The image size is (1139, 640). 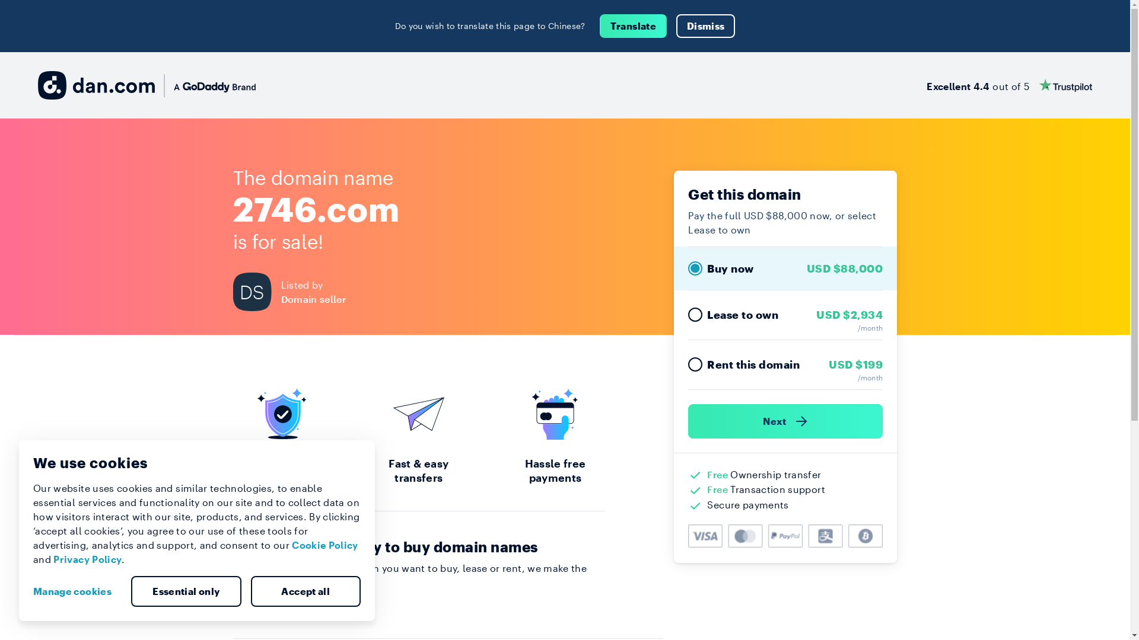 I want to click on Dismiss, so click(x=706, y=26).